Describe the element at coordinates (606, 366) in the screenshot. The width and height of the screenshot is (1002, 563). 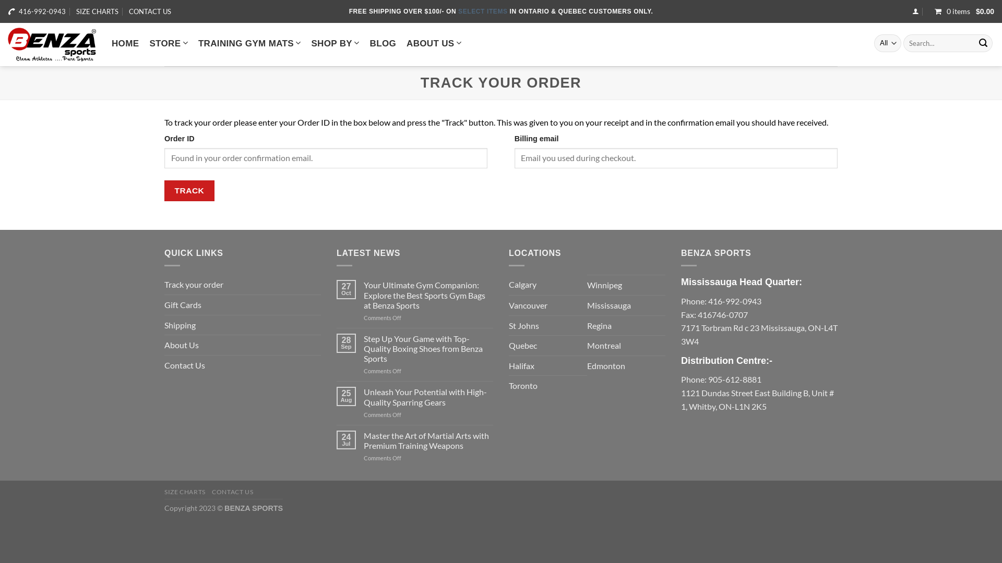
I see `Edmonton` at that location.